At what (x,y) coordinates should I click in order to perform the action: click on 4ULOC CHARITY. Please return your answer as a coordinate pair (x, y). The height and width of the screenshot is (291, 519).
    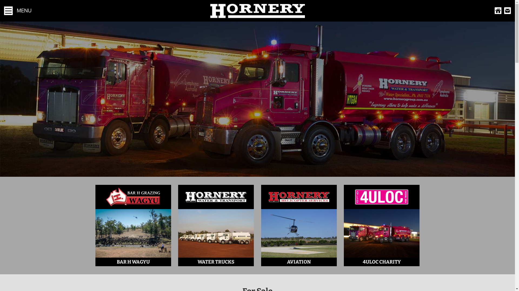
    Looking at the image, I should click on (382, 226).